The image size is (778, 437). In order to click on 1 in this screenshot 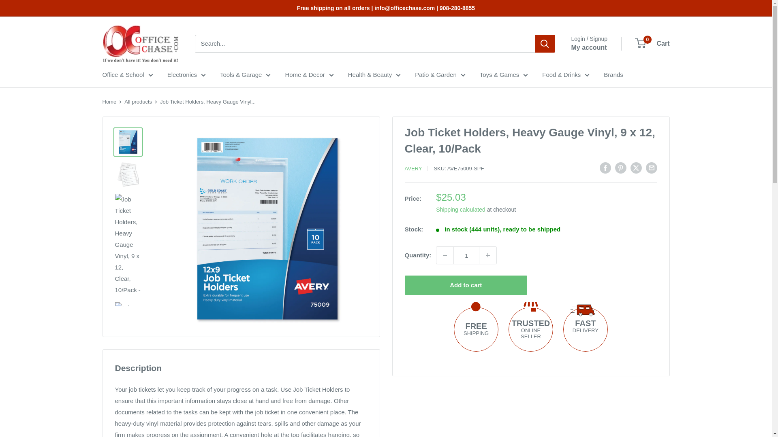, I will do `click(466, 255)`.